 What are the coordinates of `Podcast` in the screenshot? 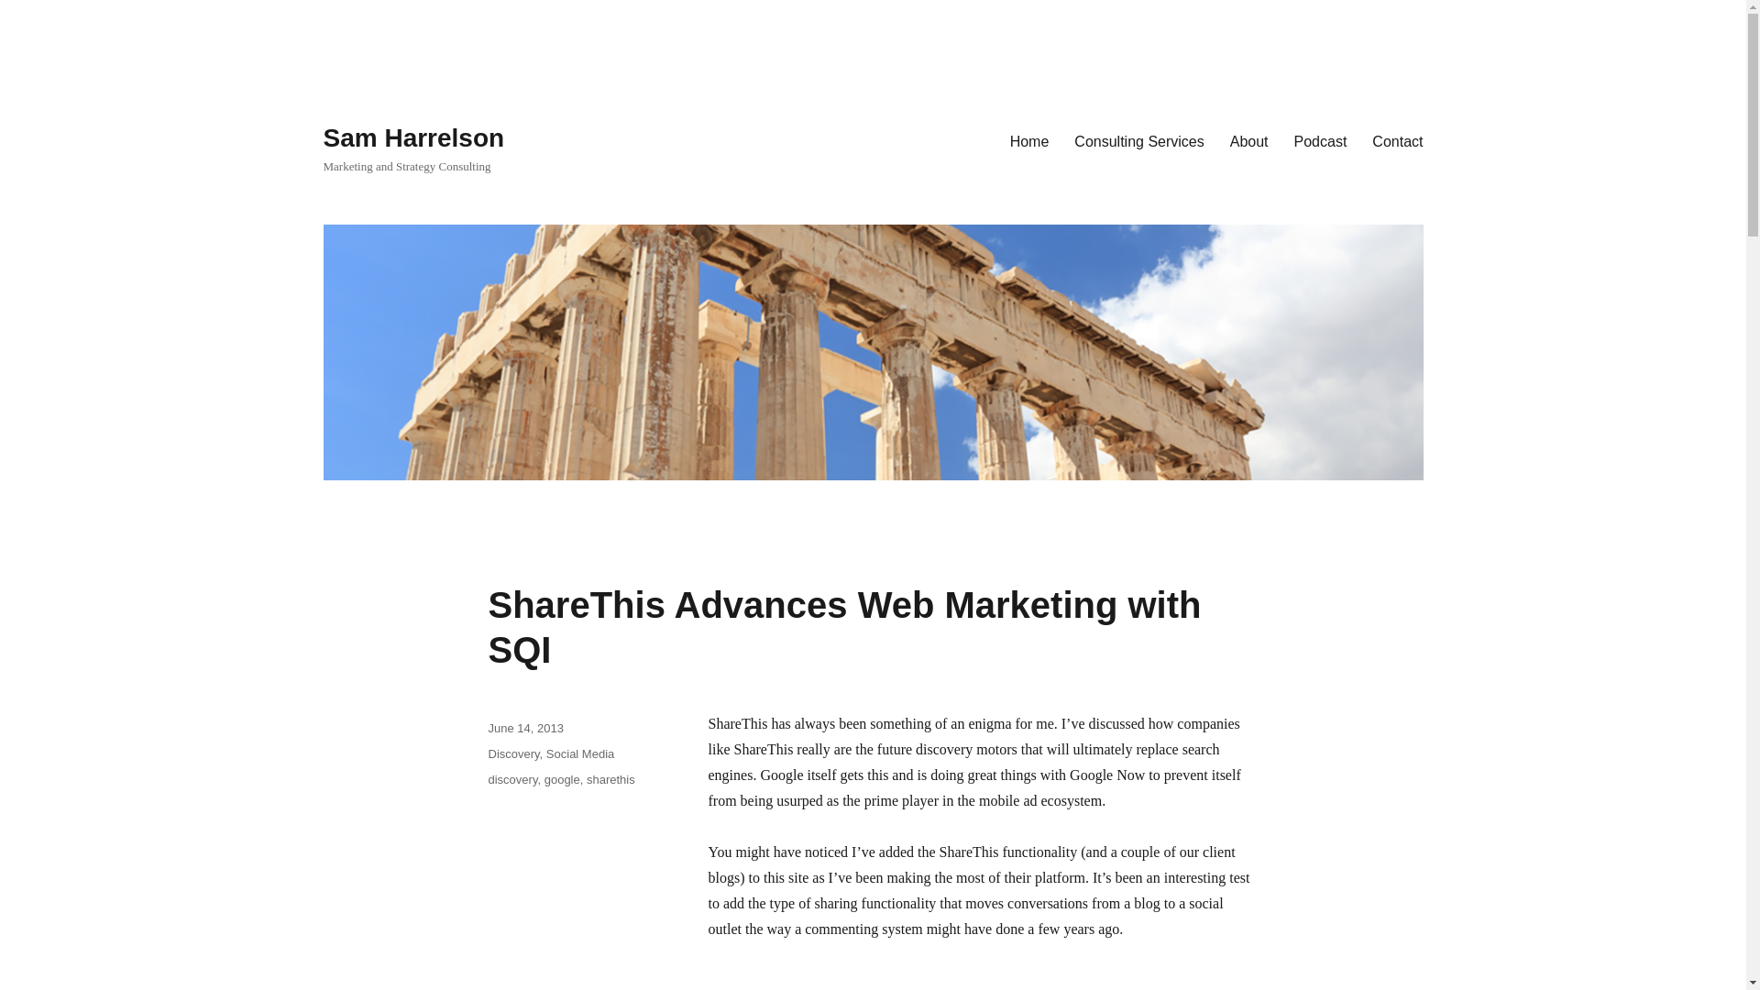 It's located at (1320, 140).